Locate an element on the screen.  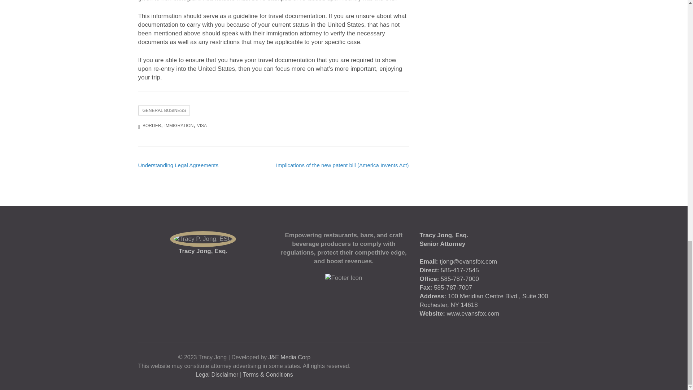
VISA is located at coordinates (201, 126).